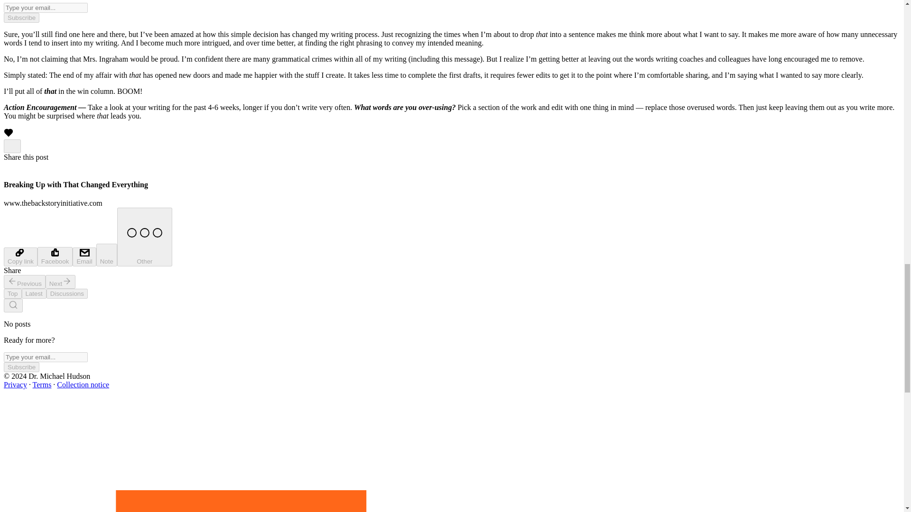 The image size is (911, 512). Describe the element at coordinates (25, 282) in the screenshot. I see `Previous` at that location.